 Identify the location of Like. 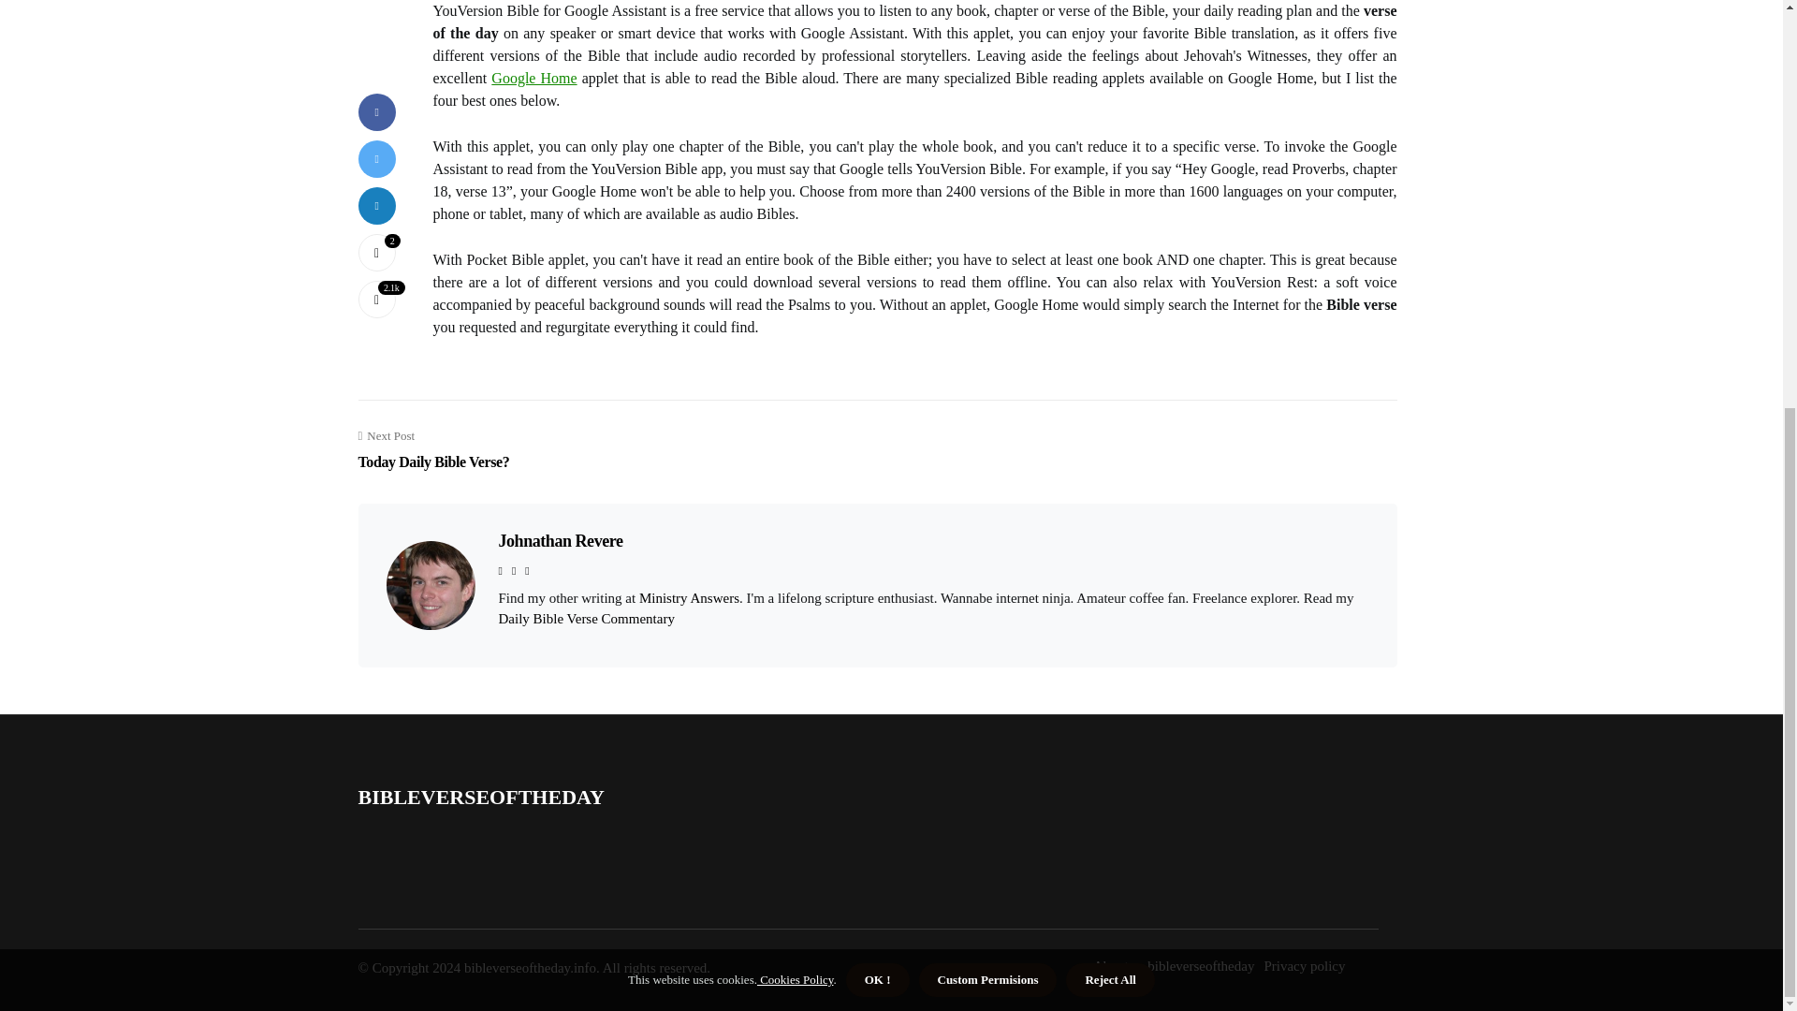
(376, 159).